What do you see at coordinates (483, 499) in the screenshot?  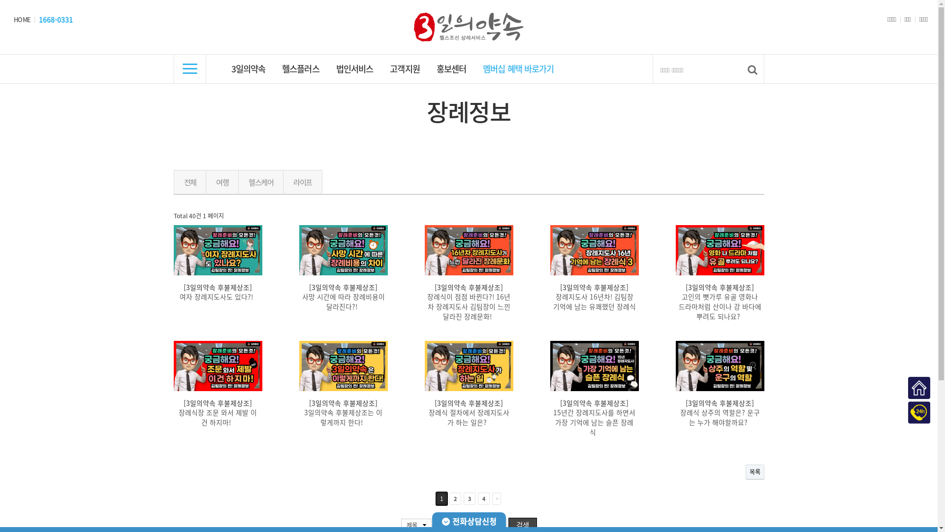 I see `4` at bounding box center [483, 499].